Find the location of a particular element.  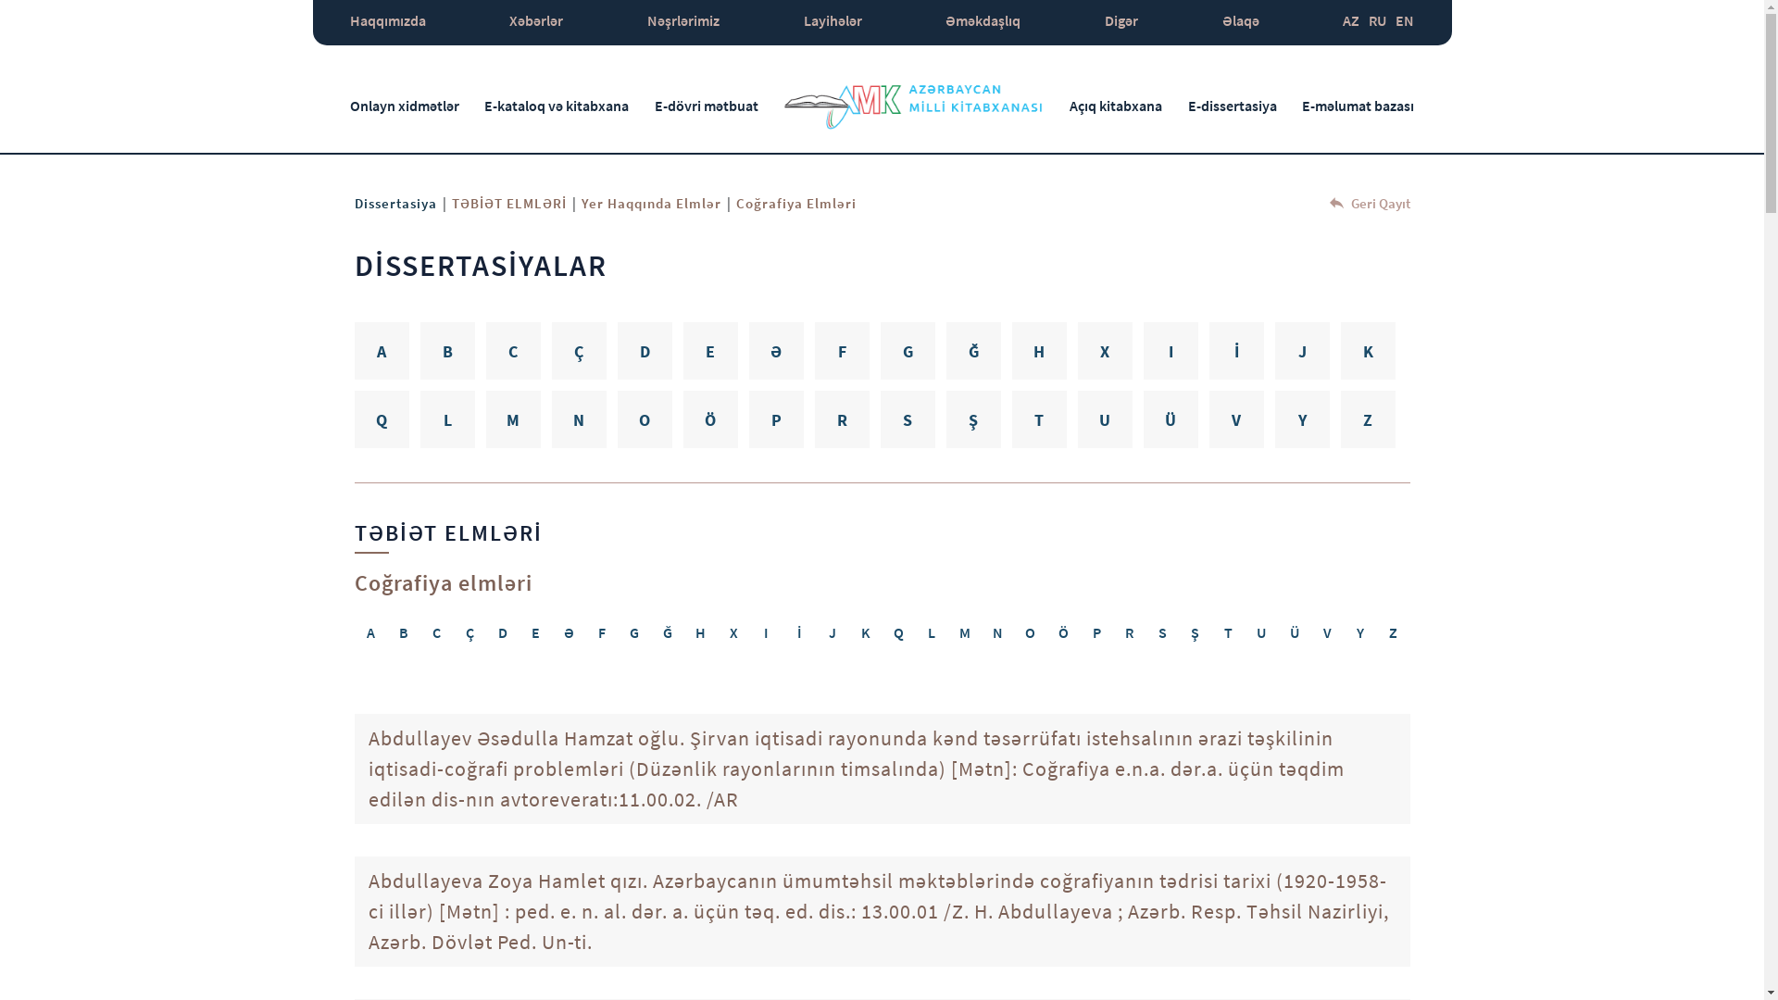

F is located at coordinates (602, 632).